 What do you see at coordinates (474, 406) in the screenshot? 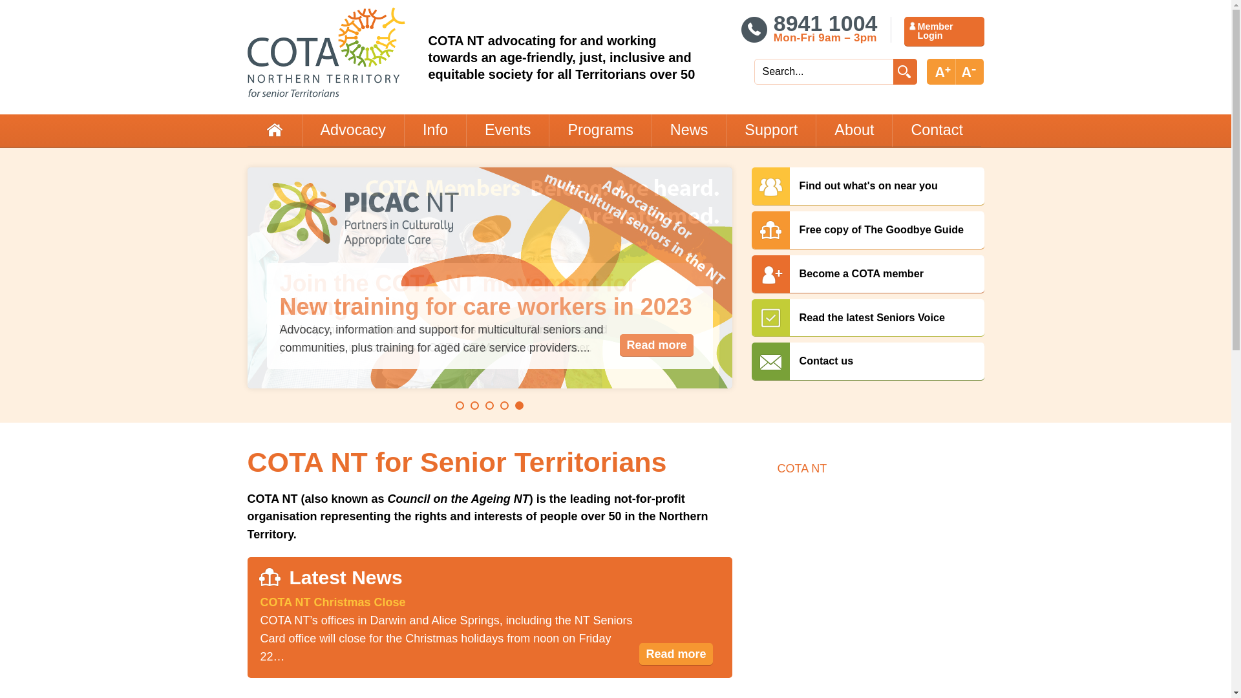
I see `2` at bounding box center [474, 406].